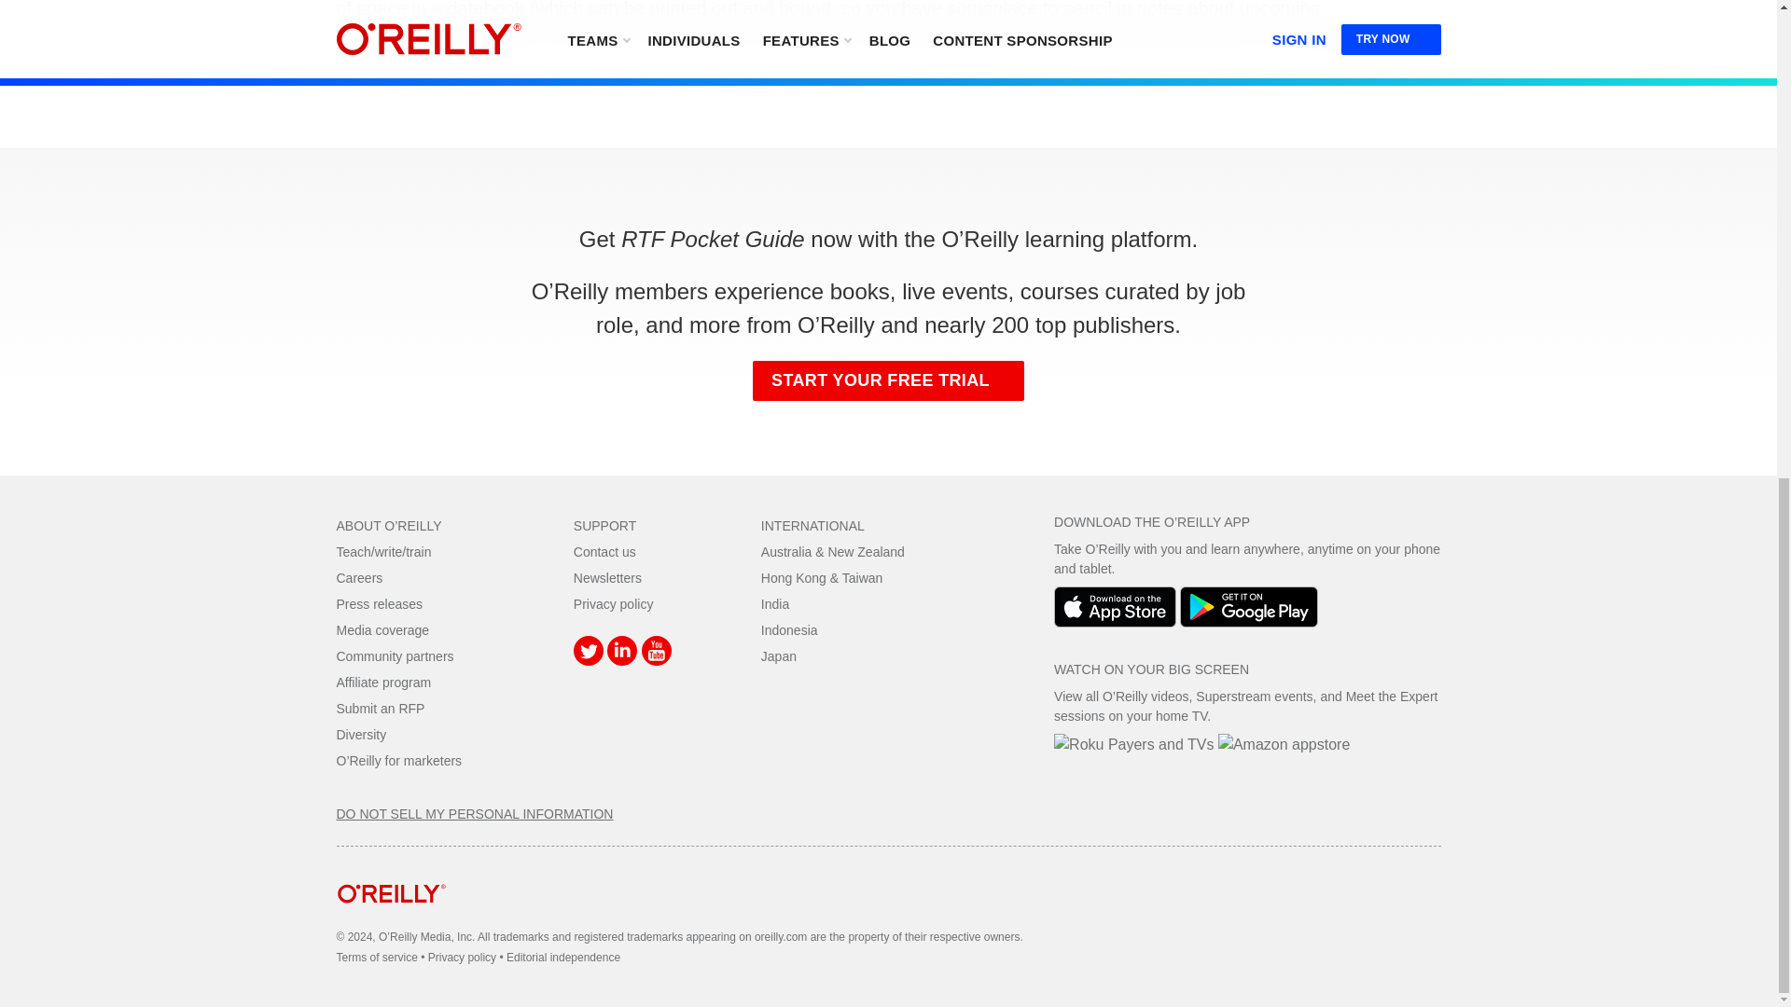 This screenshot has height=1007, width=1791. What do you see at coordinates (604, 552) in the screenshot?
I see `Contact us` at bounding box center [604, 552].